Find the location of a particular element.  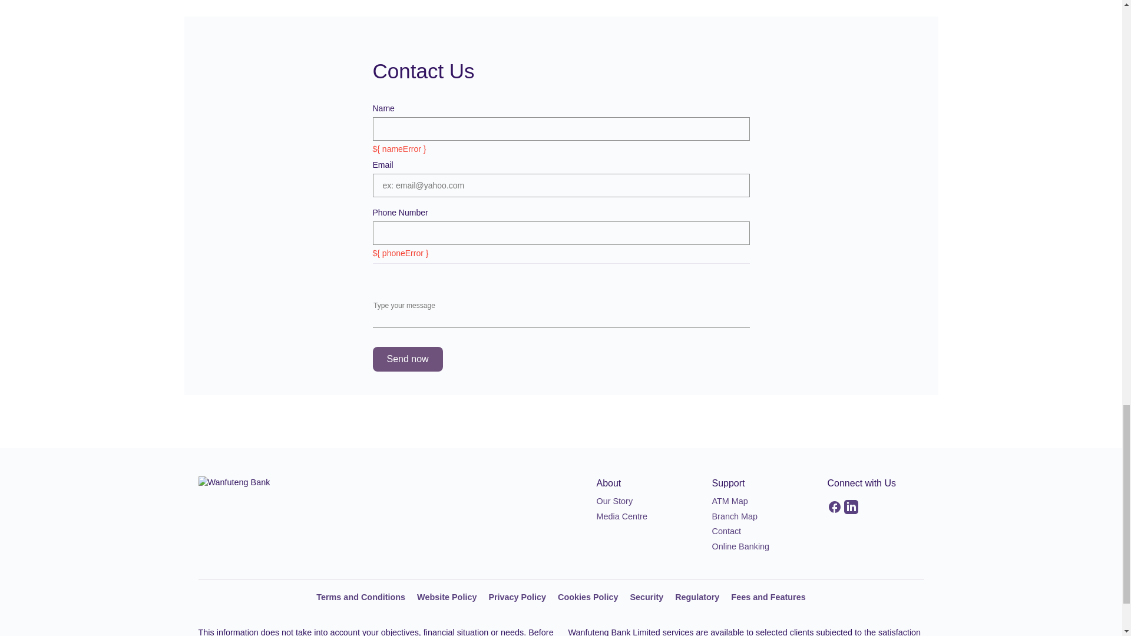

Branch Map is located at coordinates (734, 516).